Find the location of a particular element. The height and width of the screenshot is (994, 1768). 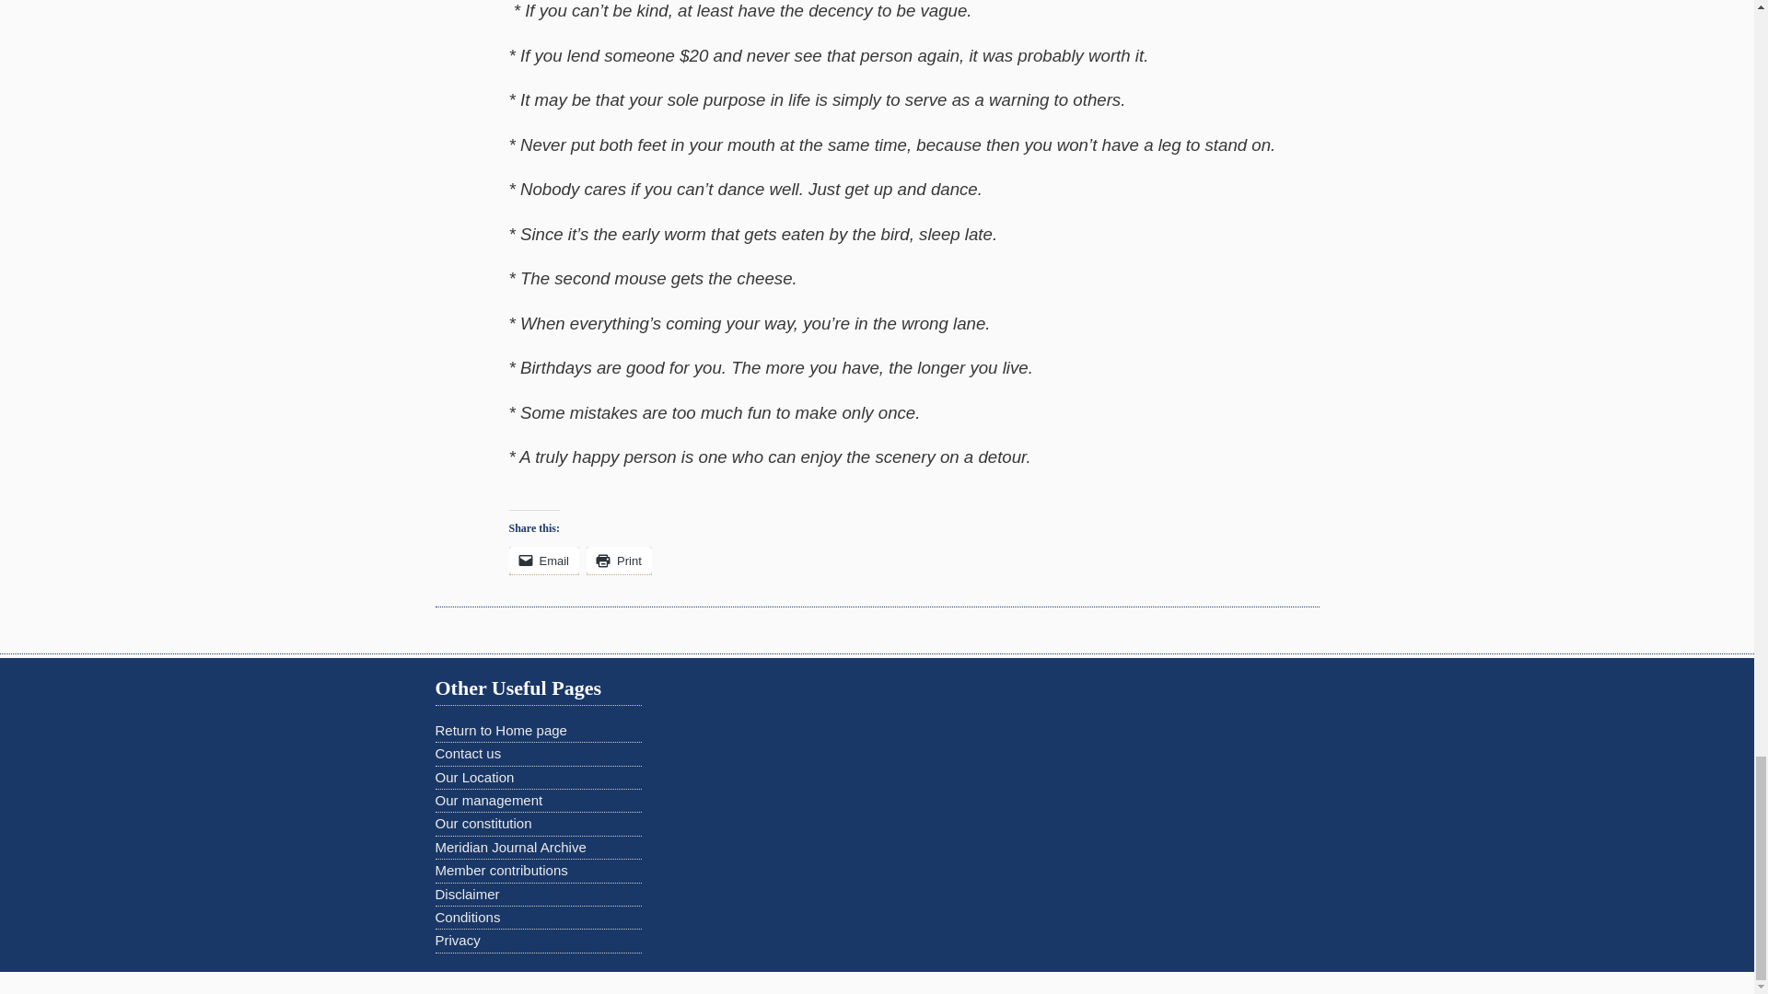

Privacy is located at coordinates (457, 941).